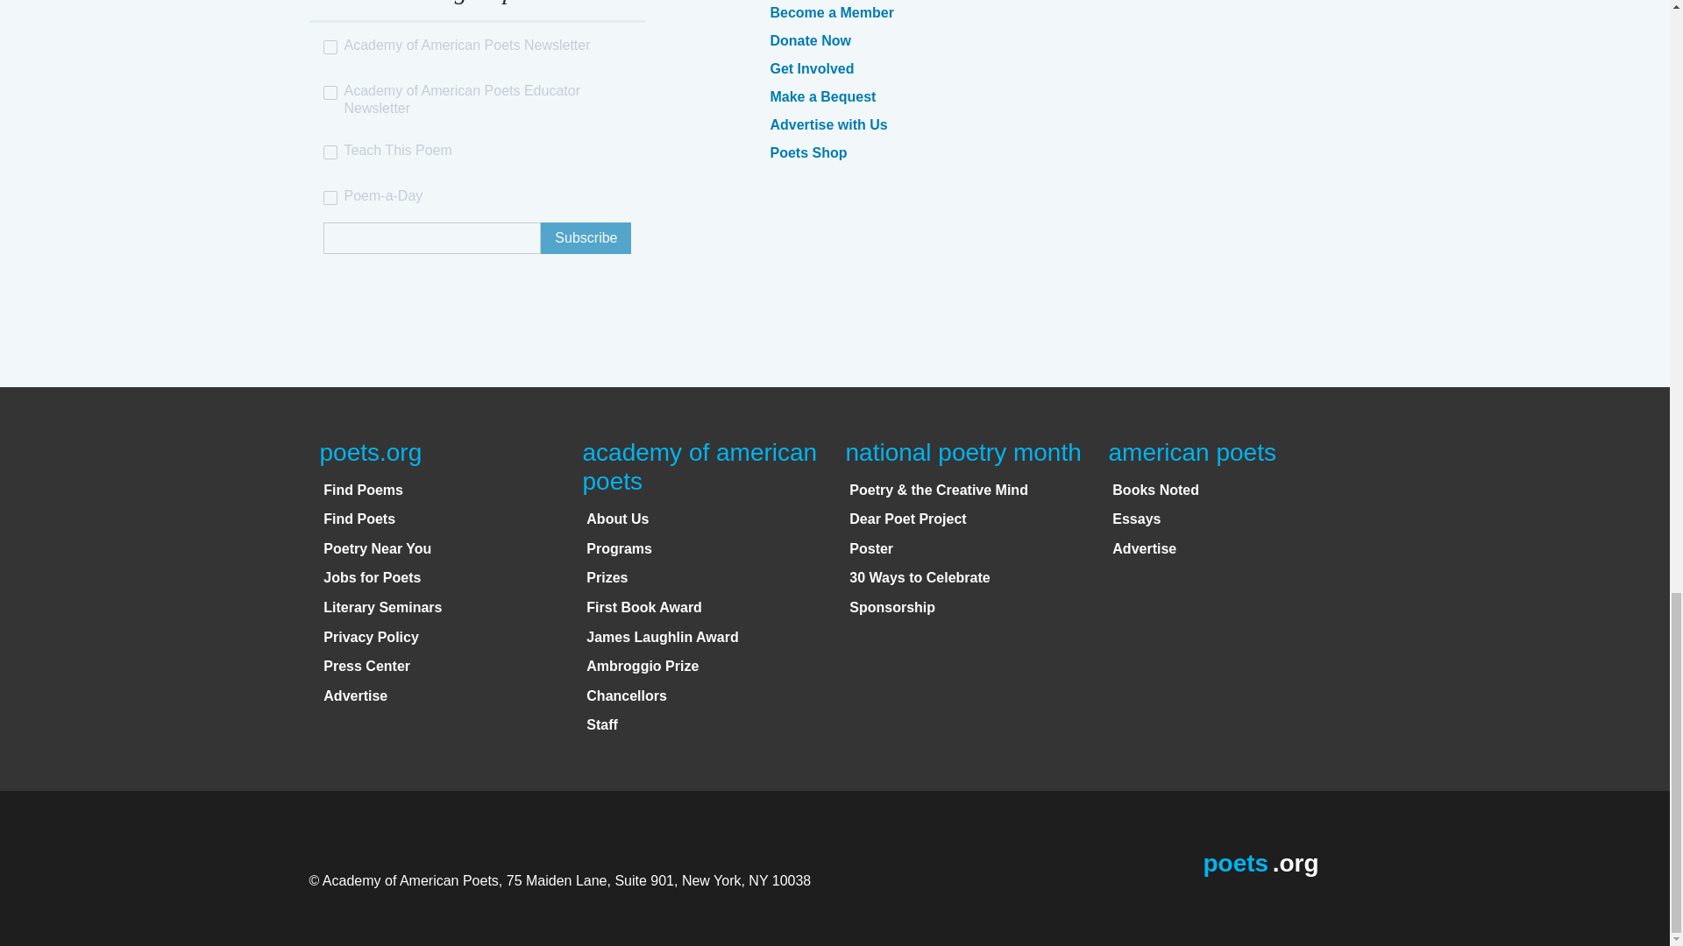 The width and height of the screenshot is (1683, 946). What do you see at coordinates (372, 578) in the screenshot?
I see `Jobs for Poets` at bounding box center [372, 578].